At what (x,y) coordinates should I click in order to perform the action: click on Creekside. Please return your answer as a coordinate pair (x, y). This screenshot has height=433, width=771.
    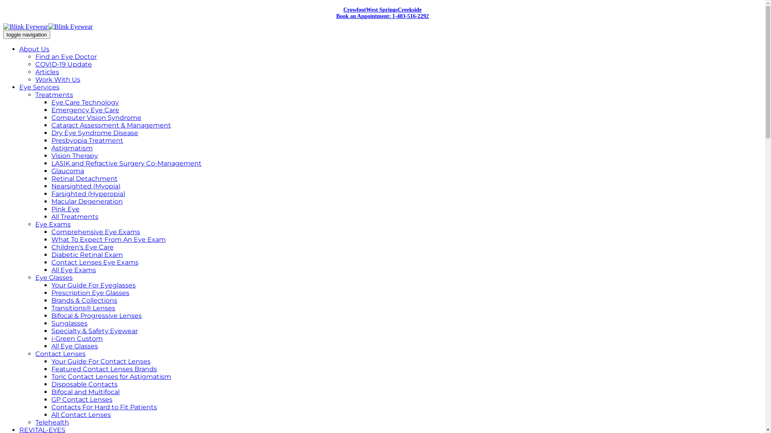
    Looking at the image, I should click on (410, 10).